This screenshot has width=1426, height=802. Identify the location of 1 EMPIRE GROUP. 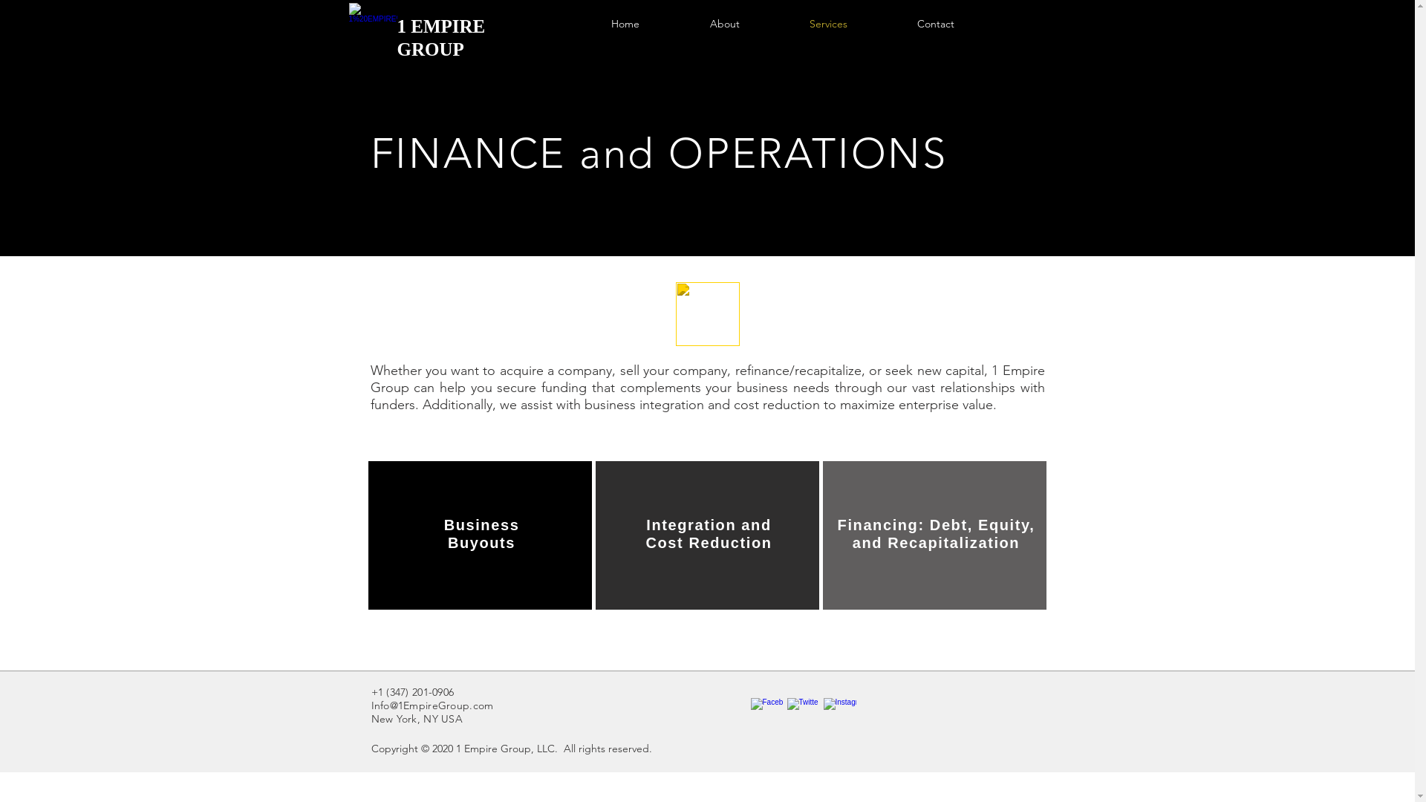
(441, 38).